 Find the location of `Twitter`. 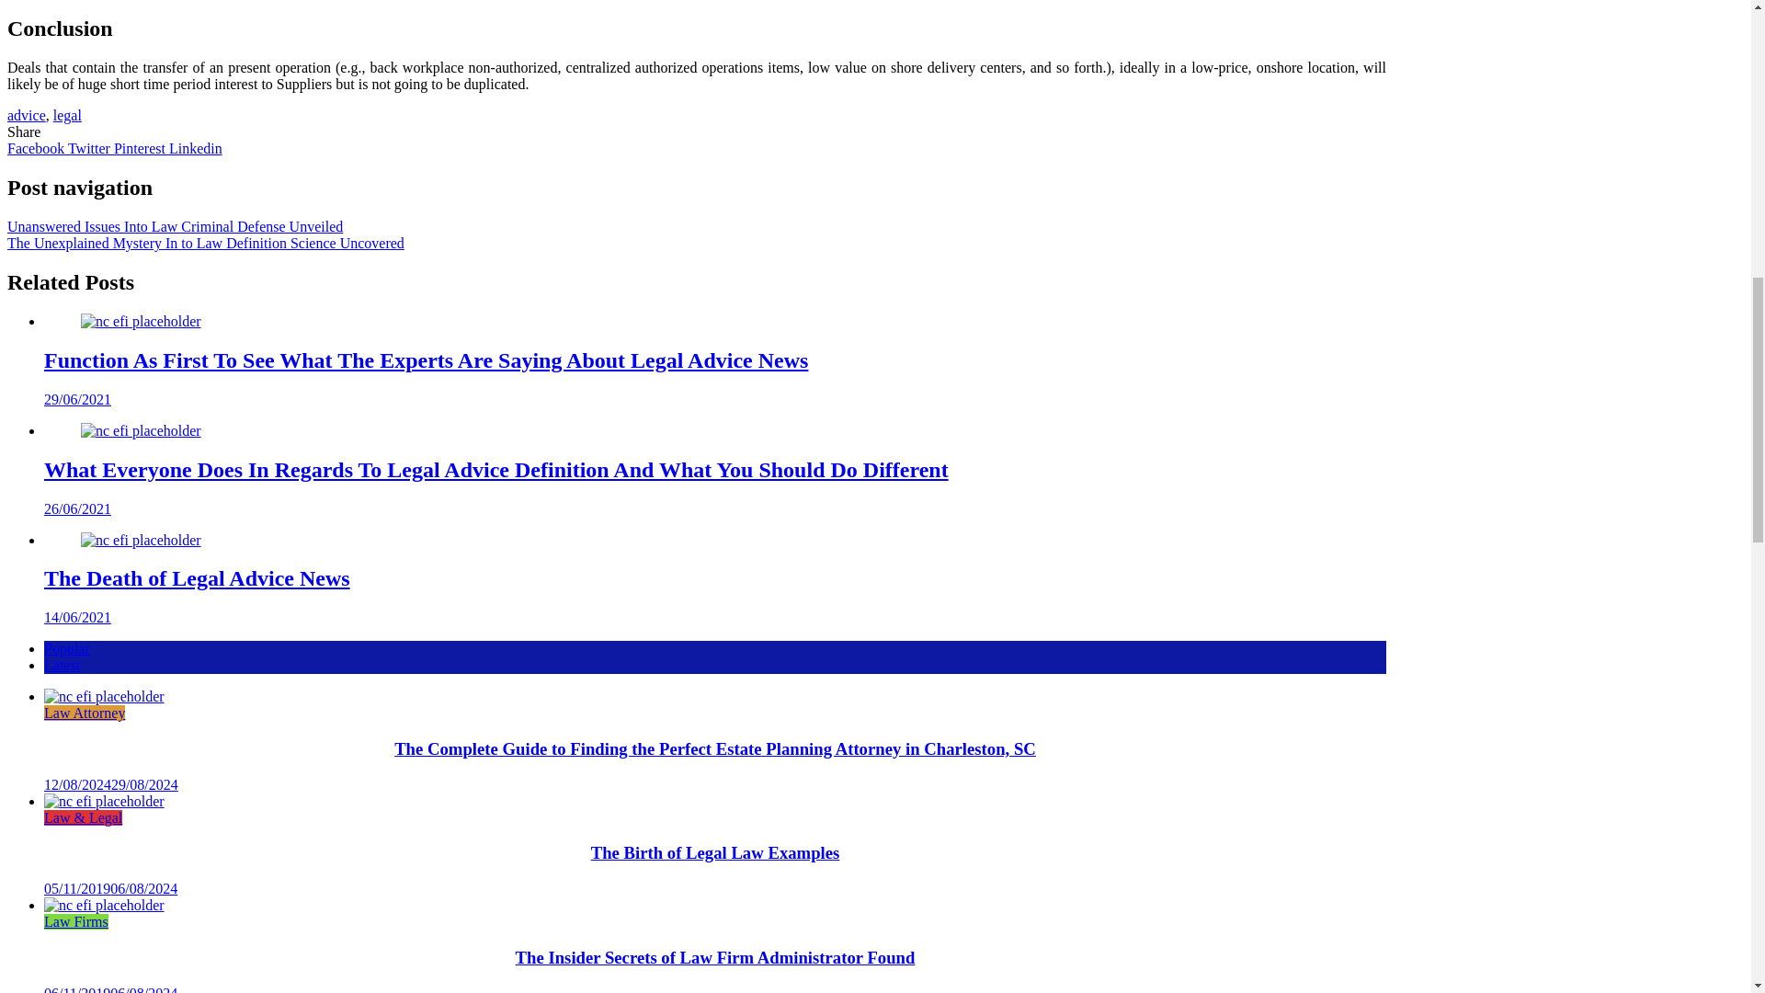

Twitter is located at coordinates (91, 148).